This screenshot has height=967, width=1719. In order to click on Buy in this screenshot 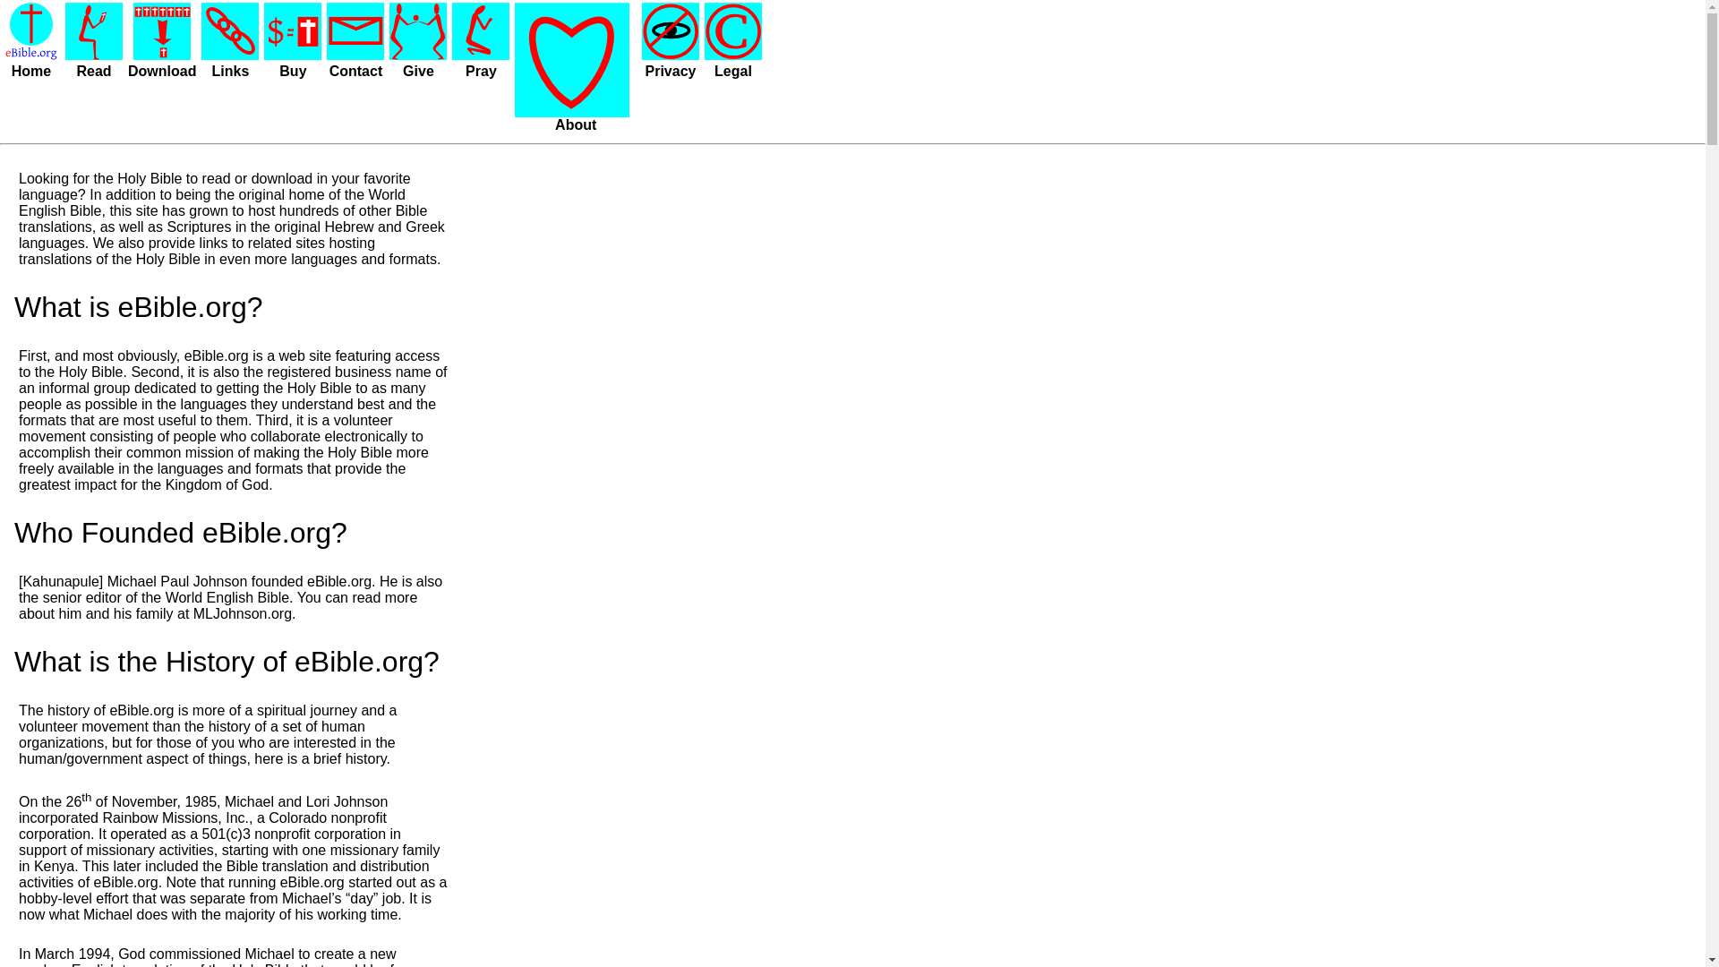, I will do `click(292, 71)`.